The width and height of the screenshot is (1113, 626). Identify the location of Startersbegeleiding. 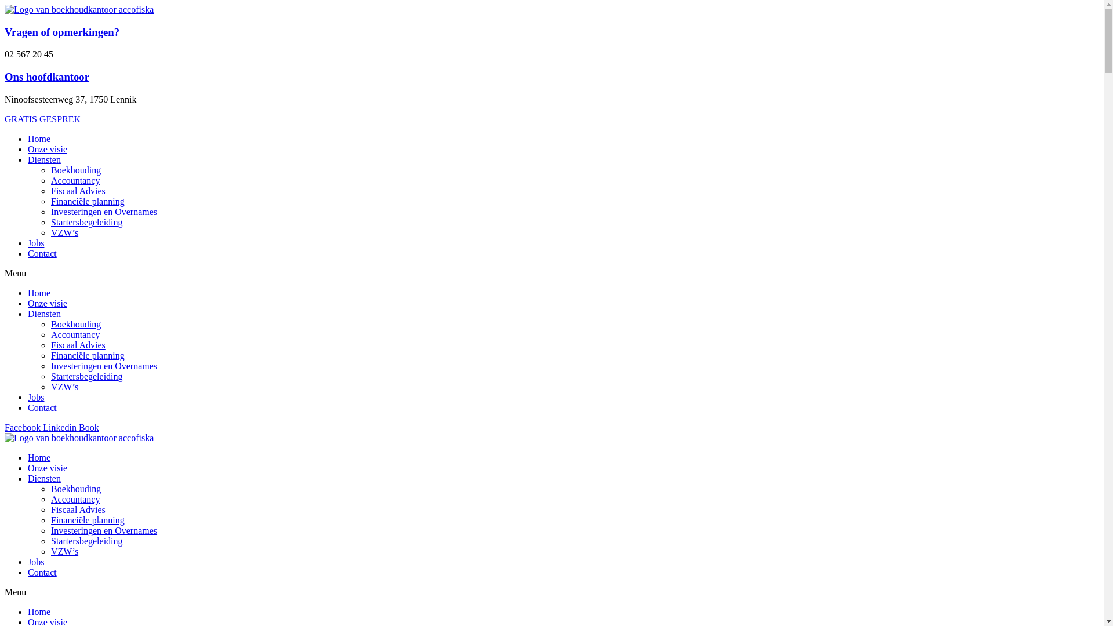
(87, 541).